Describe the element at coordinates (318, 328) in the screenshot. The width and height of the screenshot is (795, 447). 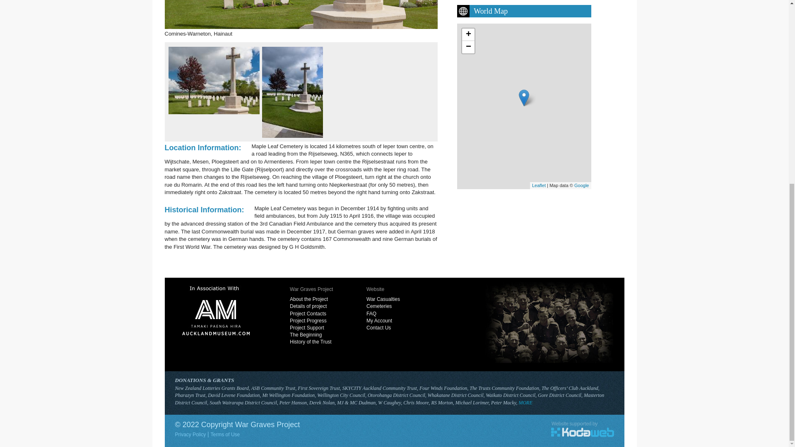
I see `Project Support` at that location.